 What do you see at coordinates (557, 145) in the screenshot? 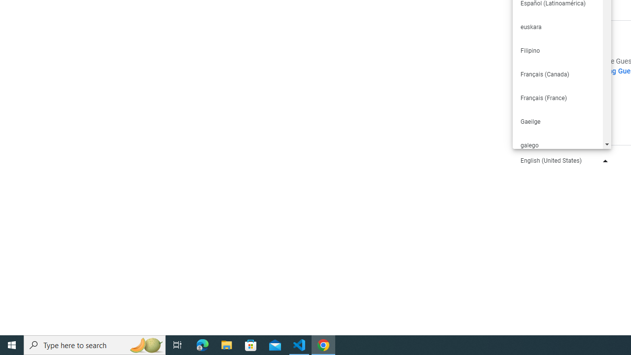
I see `galego` at bounding box center [557, 145].